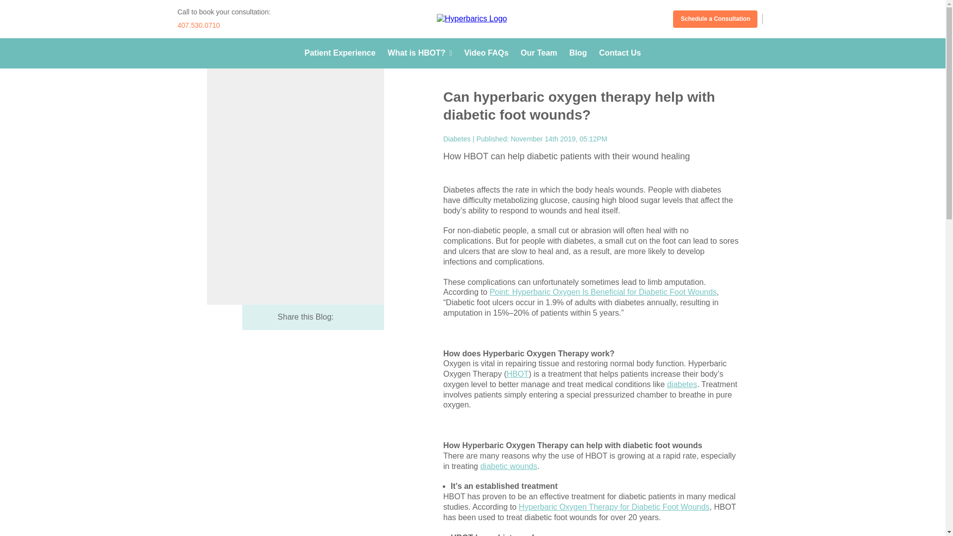 The height and width of the screenshot is (536, 953). Describe the element at coordinates (420, 53) in the screenshot. I see `What is HBOT?` at that location.